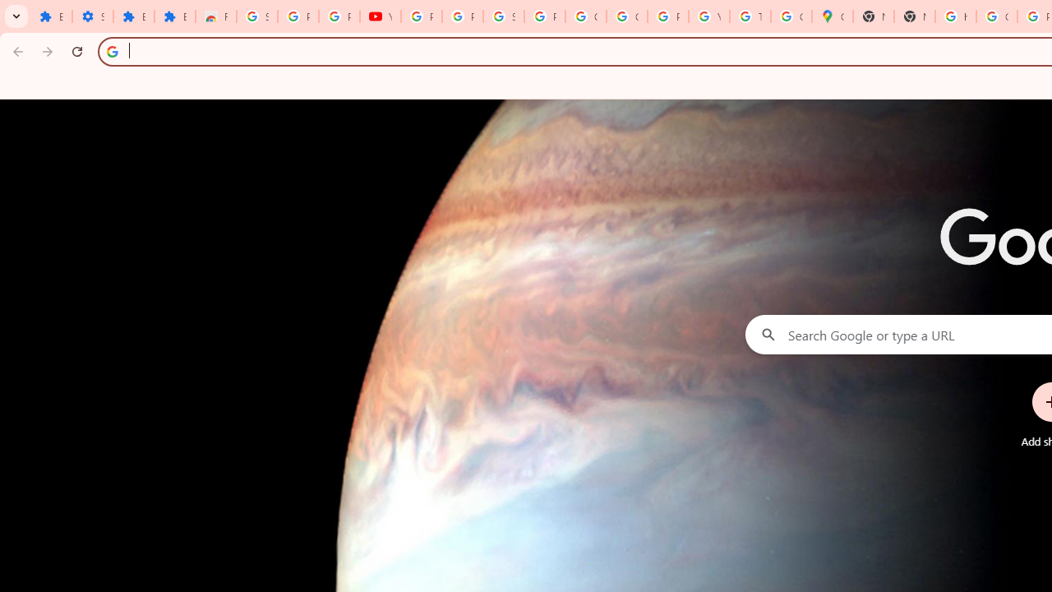 The height and width of the screenshot is (592, 1052). I want to click on Extensions, so click(51, 16).